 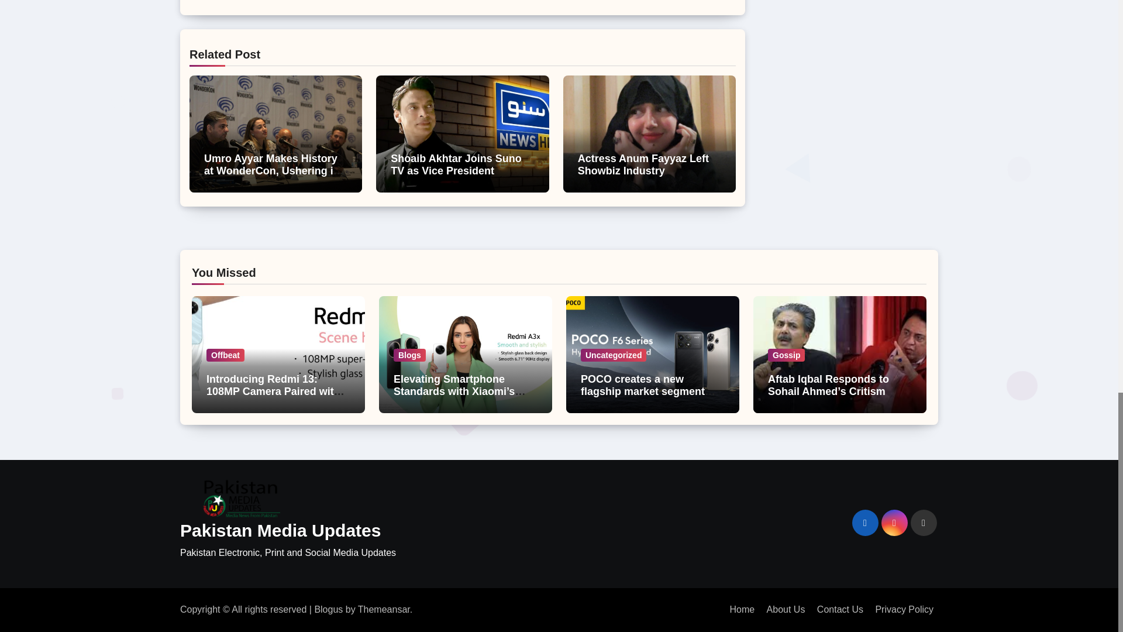 What do you see at coordinates (786, 609) in the screenshot?
I see `About Us` at bounding box center [786, 609].